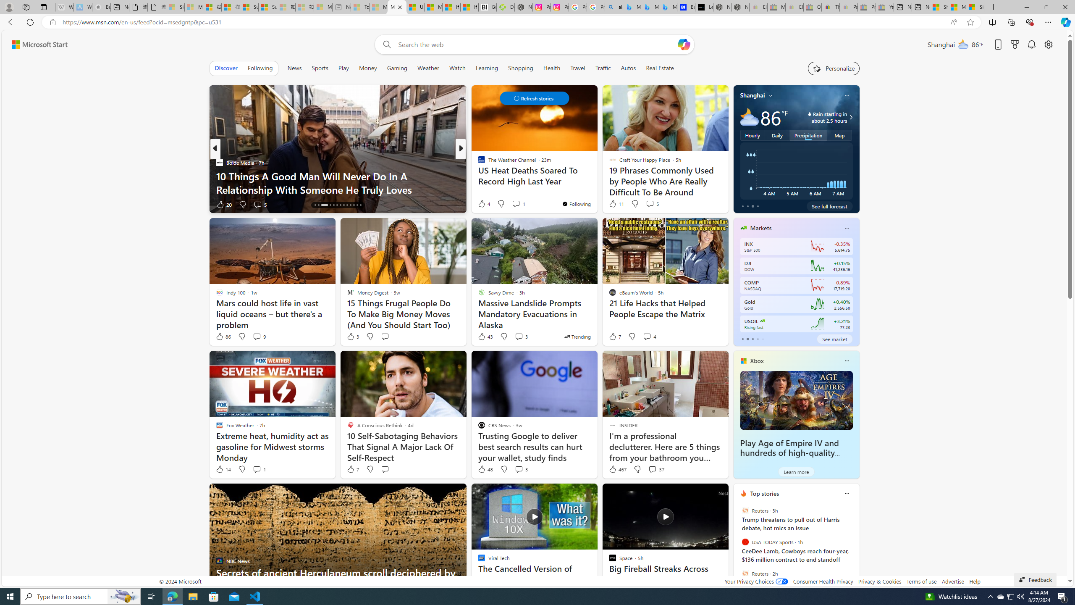 The image size is (1075, 605). What do you see at coordinates (486, 68) in the screenshot?
I see `Learning` at bounding box center [486, 68].